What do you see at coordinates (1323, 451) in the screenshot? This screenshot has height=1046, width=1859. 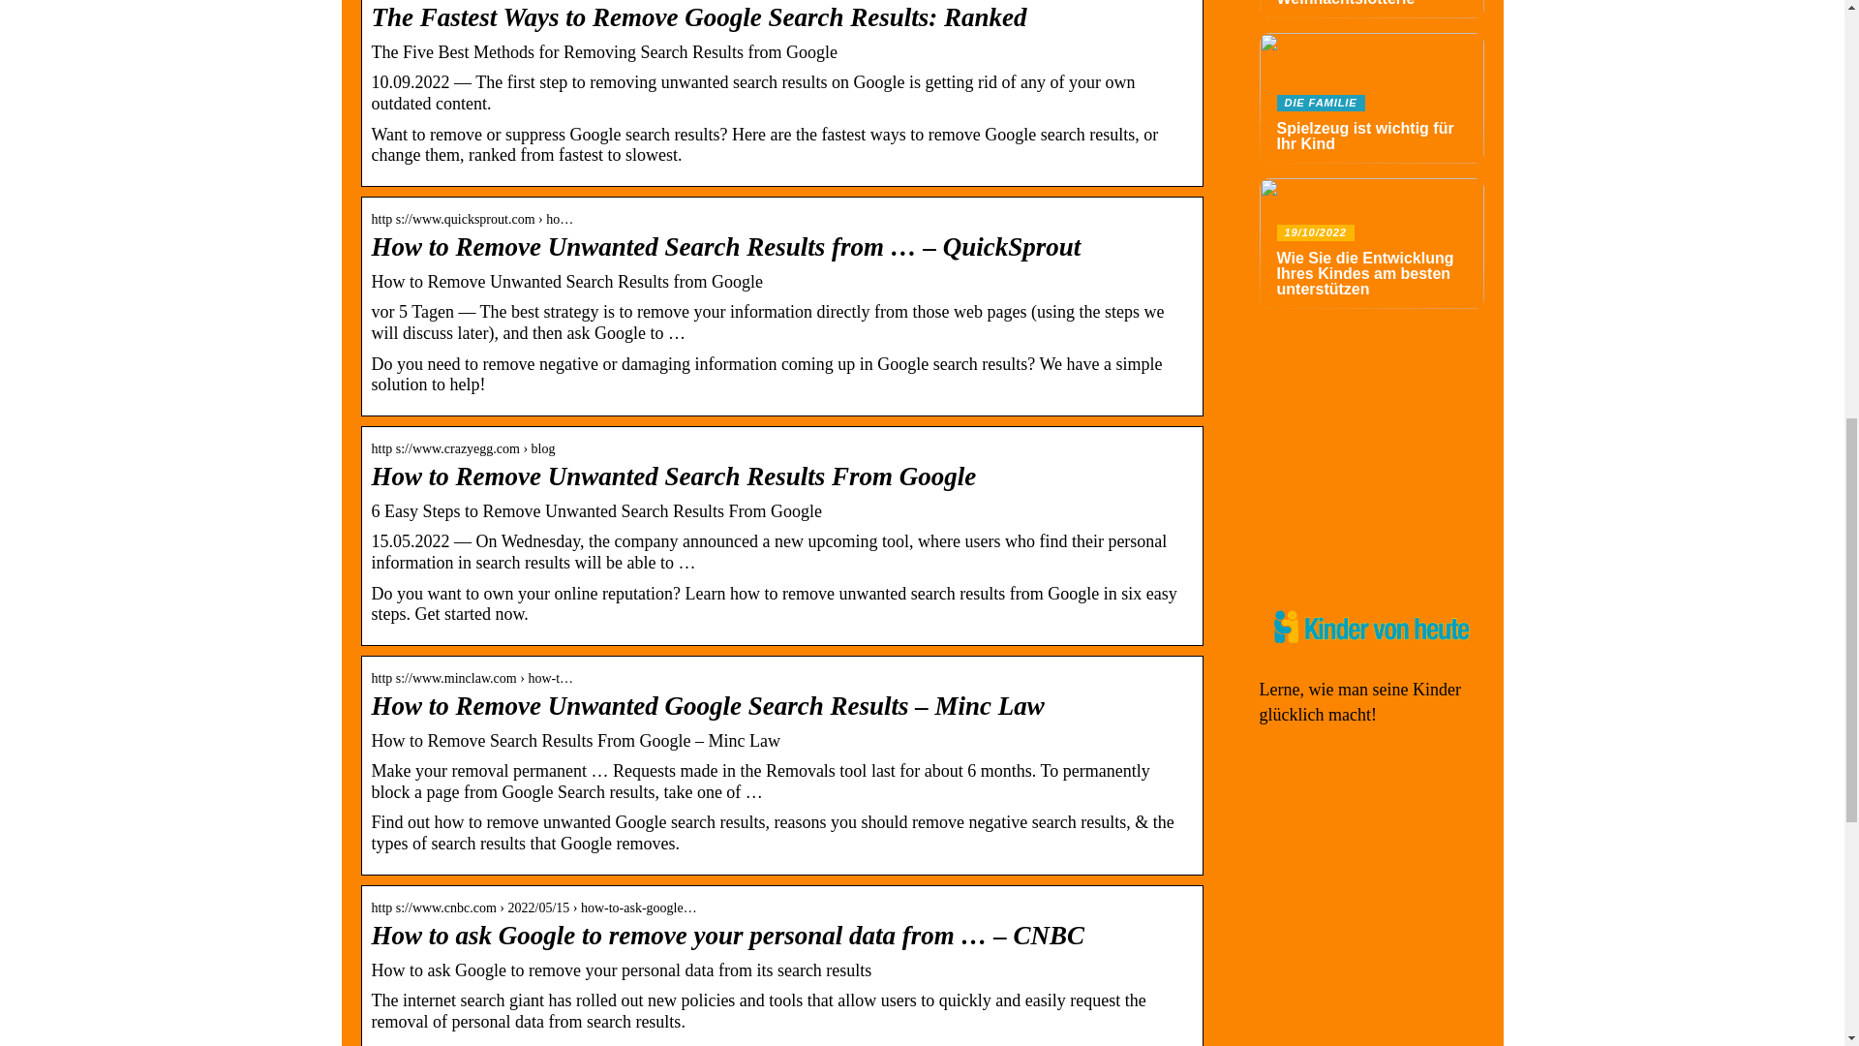 I see `Spielzeug` at bounding box center [1323, 451].